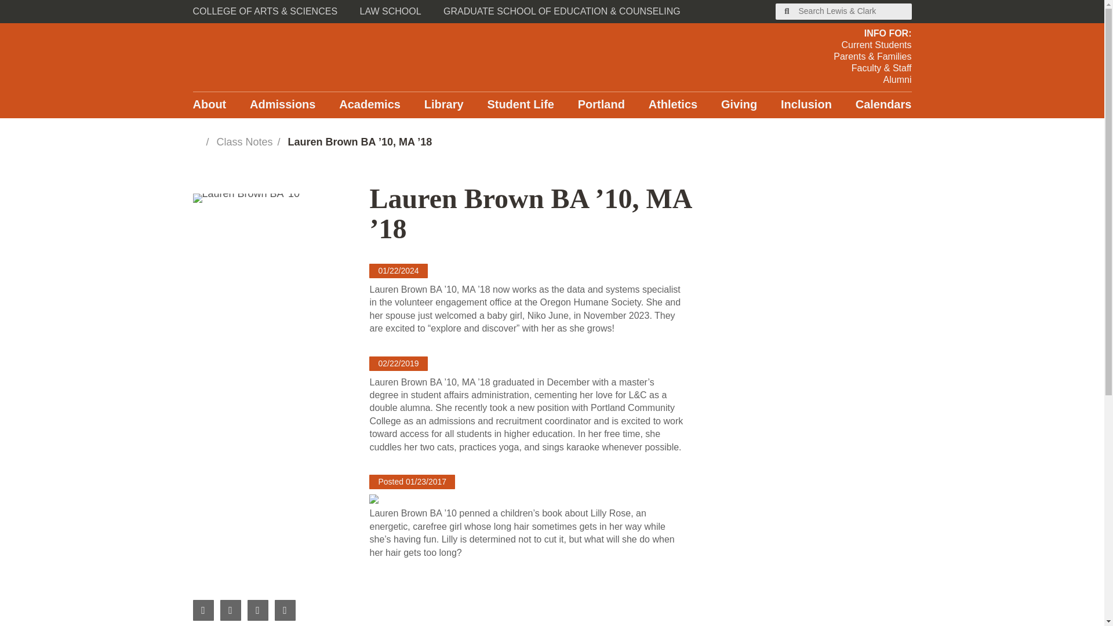 This screenshot has width=1113, height=626. I want to click on Admissions, so click(282, 105).